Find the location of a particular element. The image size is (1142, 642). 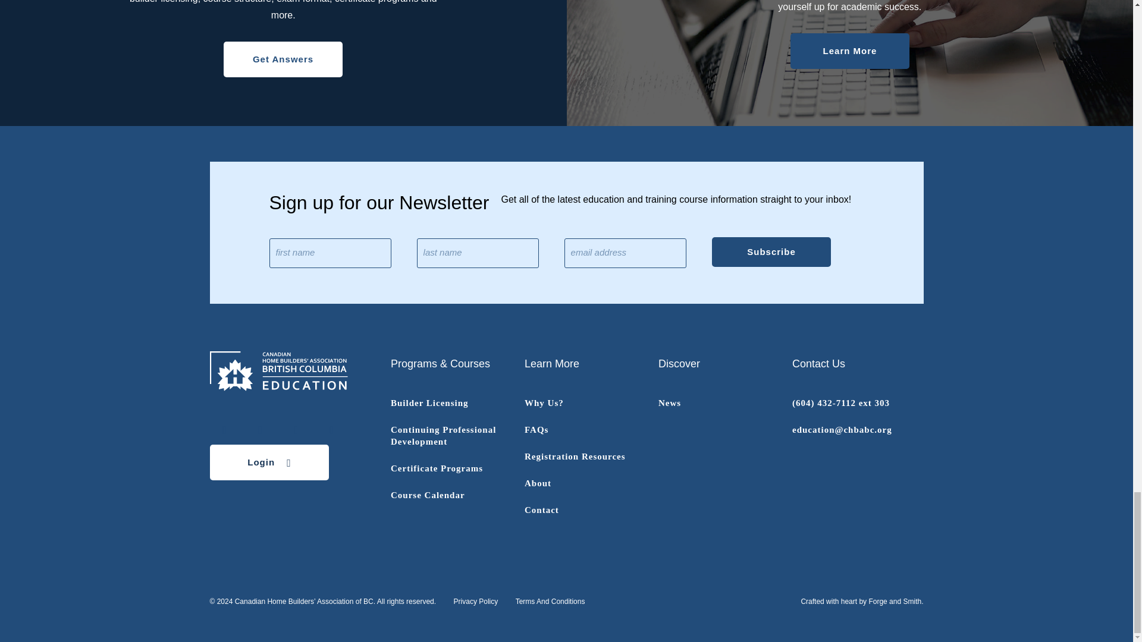

Certificate Programs is located at coordinates (437, 468).